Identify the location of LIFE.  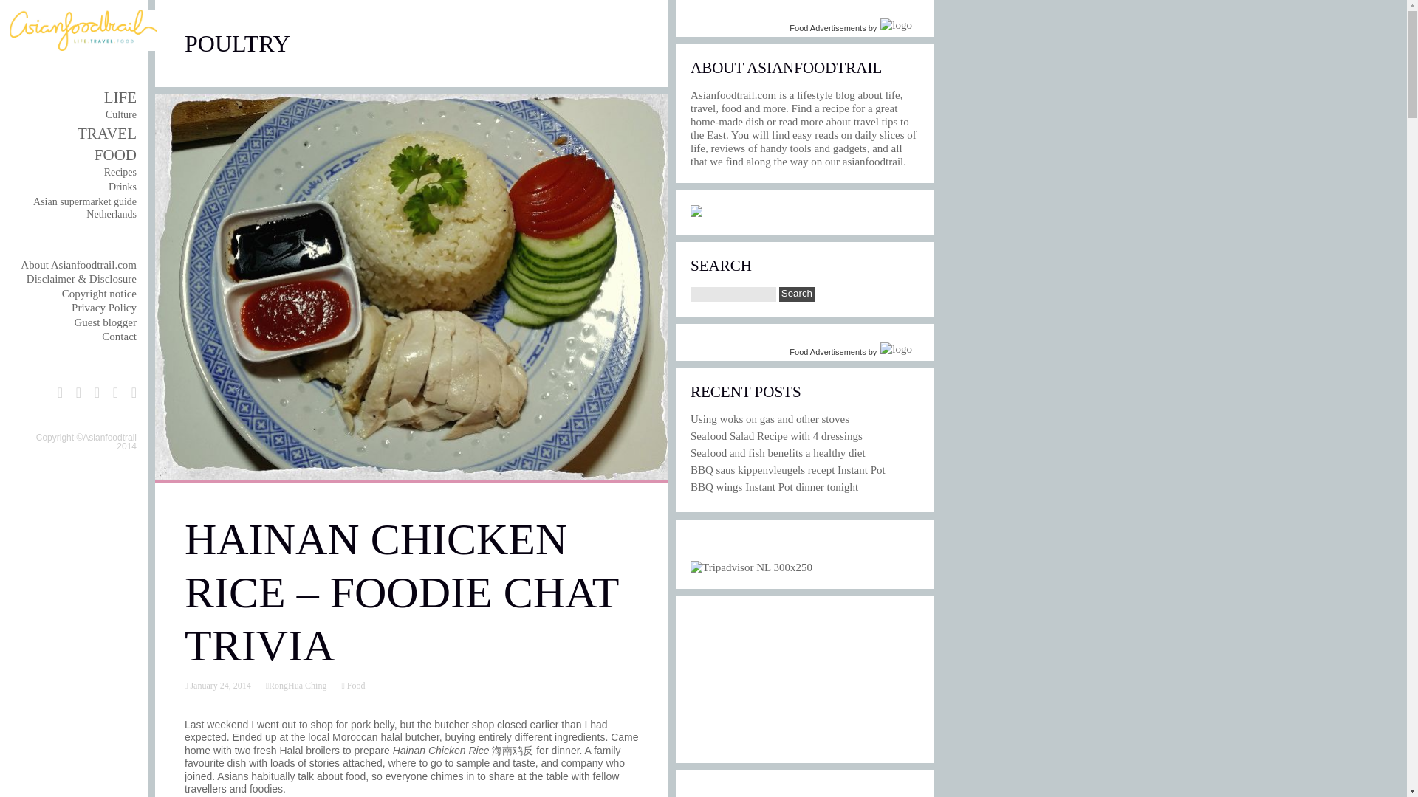
(120, 97).